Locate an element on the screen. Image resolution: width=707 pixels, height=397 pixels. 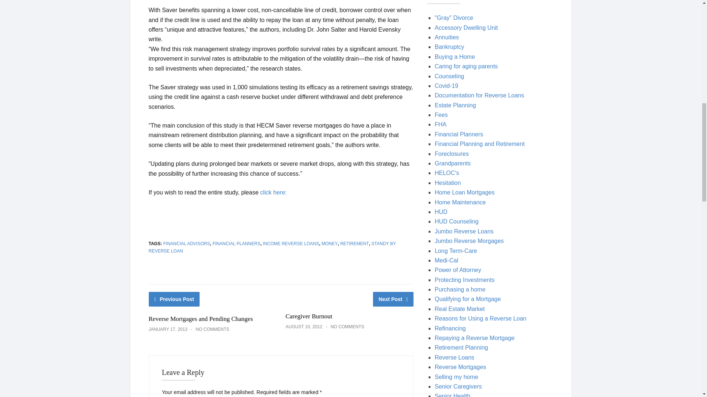
Caregiver Burnout is located at coordinates (309, 316).